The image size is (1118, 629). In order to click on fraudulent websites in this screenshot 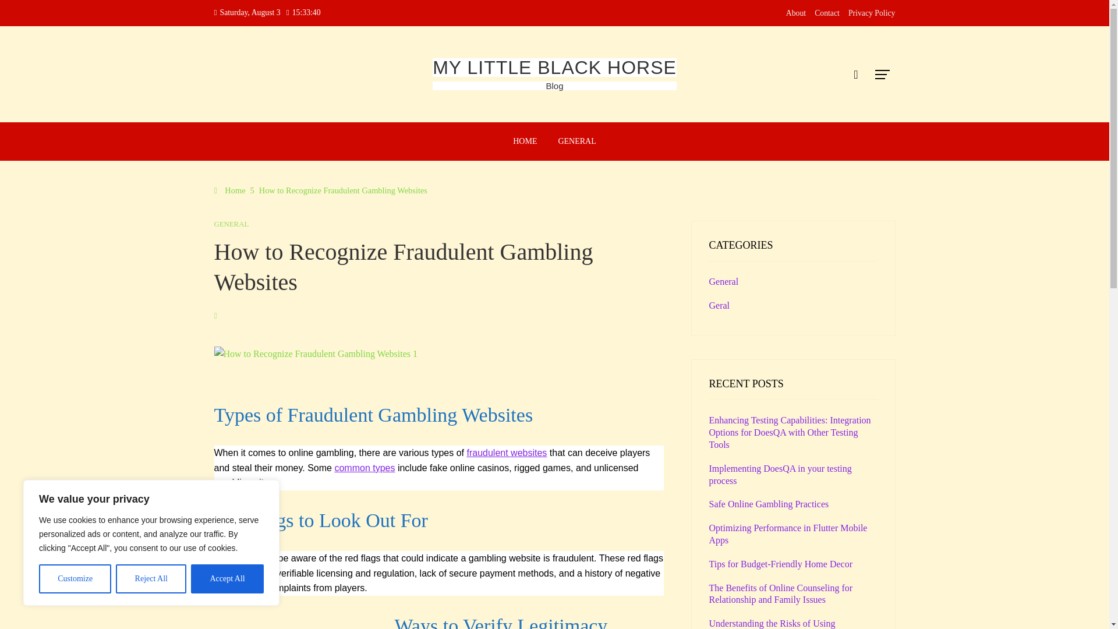, I will do `click(507, 453)`.